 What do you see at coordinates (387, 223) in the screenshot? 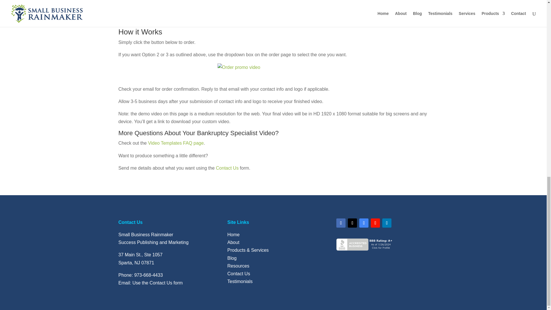
I see `Follow on LinkedIn` at bounding box center [387, 223].